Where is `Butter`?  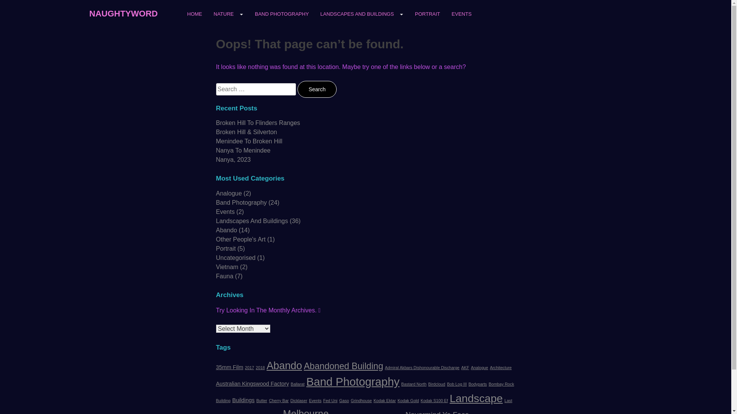
Butter is located at coordinates (262, 401).